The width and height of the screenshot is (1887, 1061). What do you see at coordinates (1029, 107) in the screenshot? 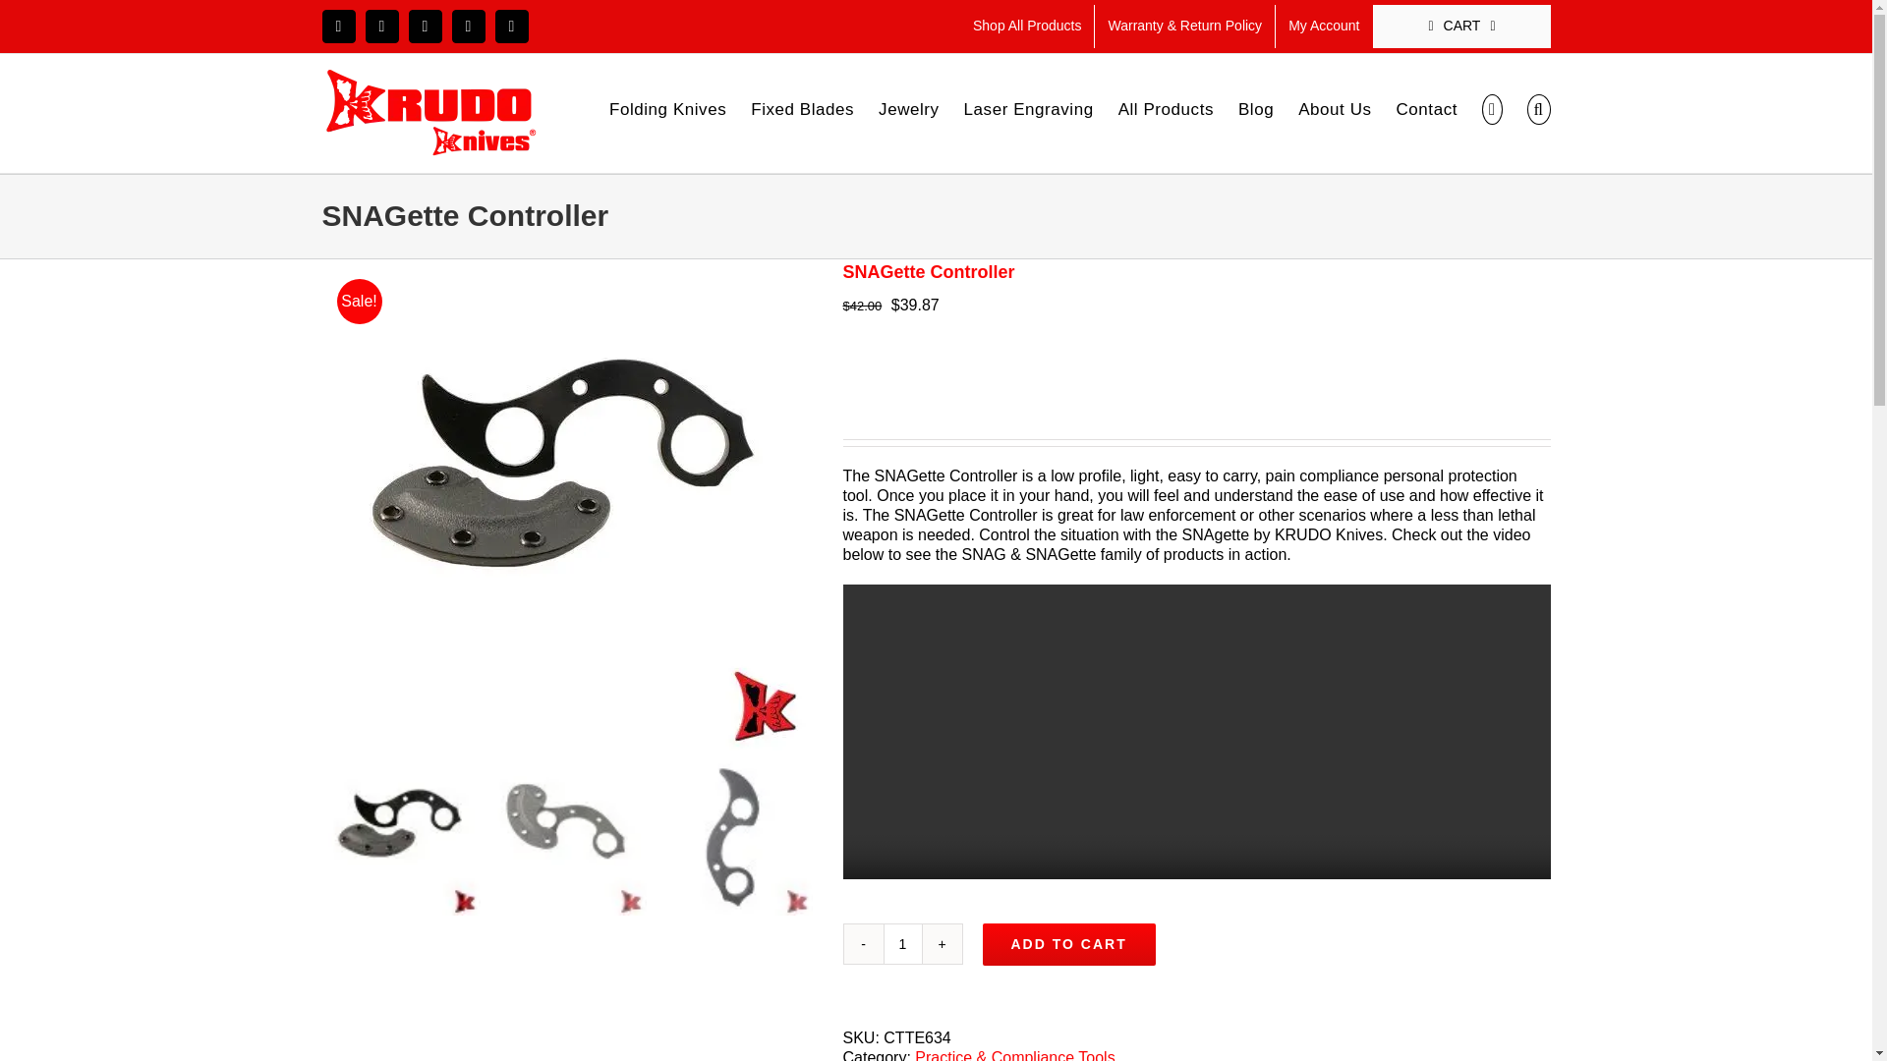
I see `Laser Engraving Service` at bounding box center [1029, 107].